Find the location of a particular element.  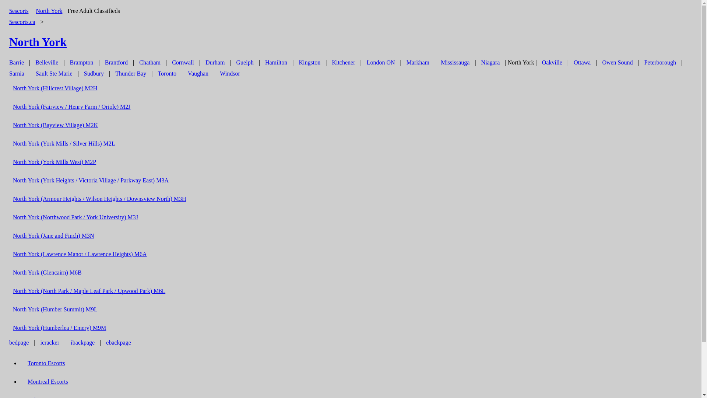

Ottawa is located at coordinates (582, 63).